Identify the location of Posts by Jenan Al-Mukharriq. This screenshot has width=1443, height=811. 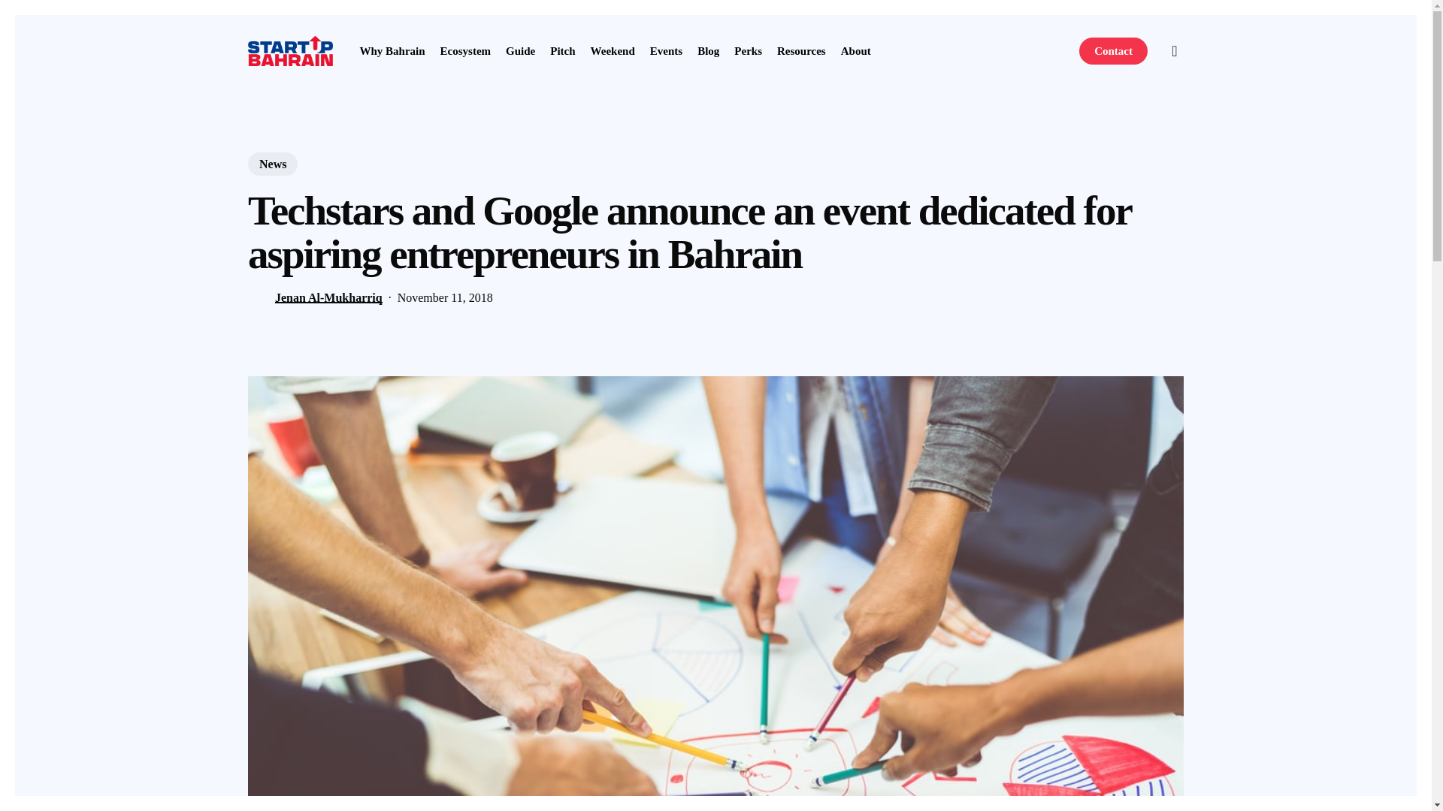
(328, 297).